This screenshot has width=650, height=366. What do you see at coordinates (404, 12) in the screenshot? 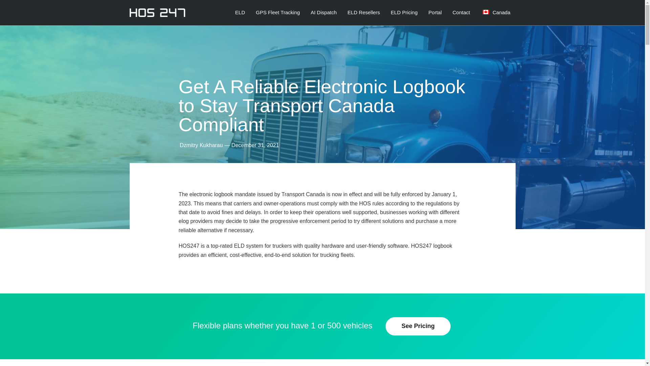
I see `ELD Pricing` at bounding box center [404, 12].